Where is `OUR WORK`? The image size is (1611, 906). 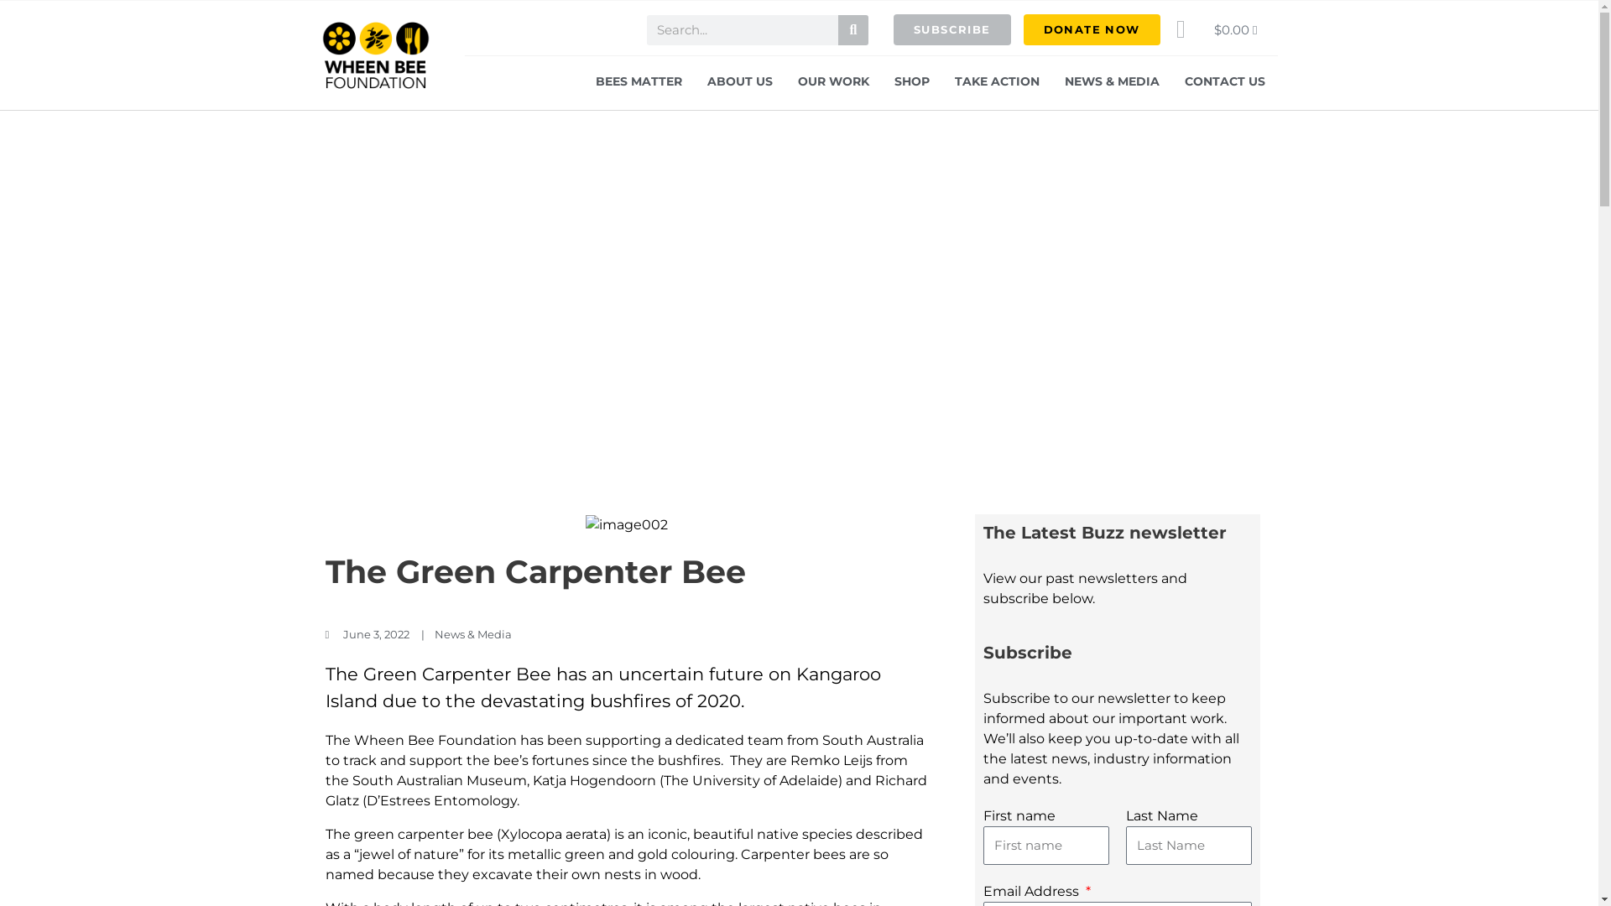
OUR WORK is located at coordinates (834, 81).